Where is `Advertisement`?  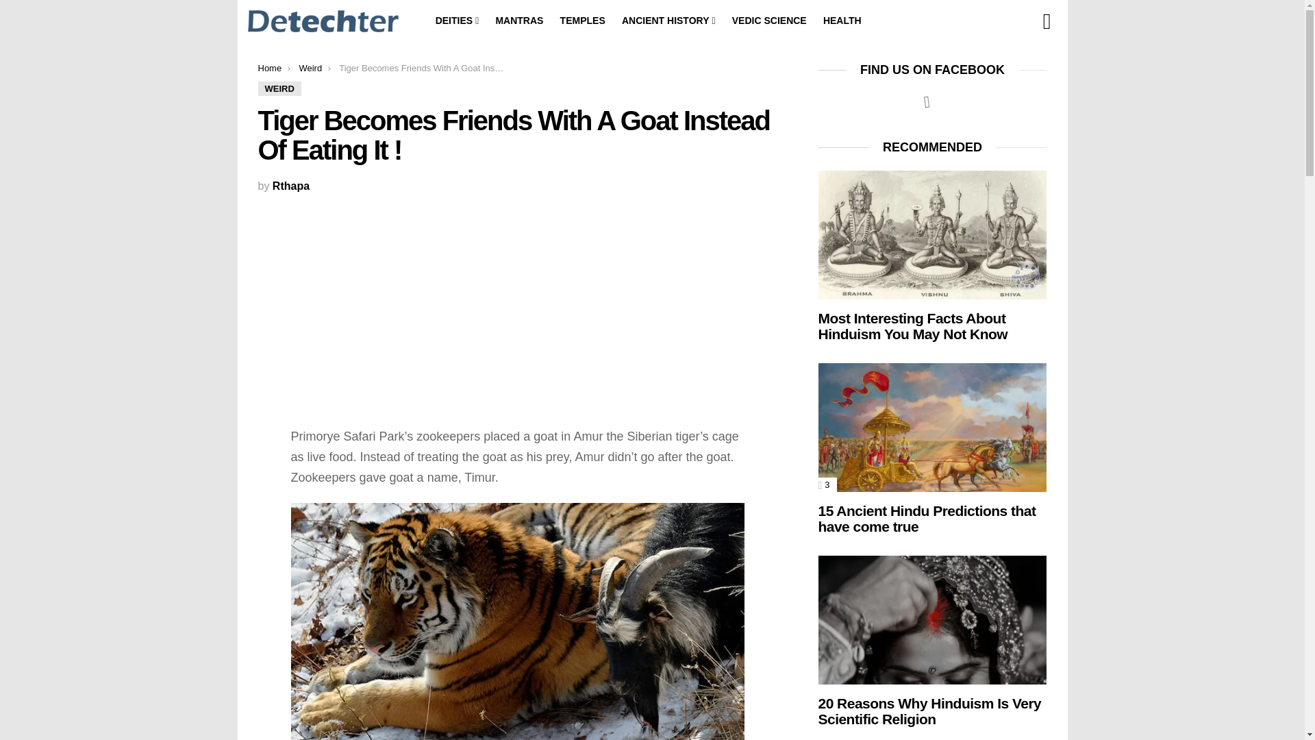
Advertisement is located at coordinates (517, 304).